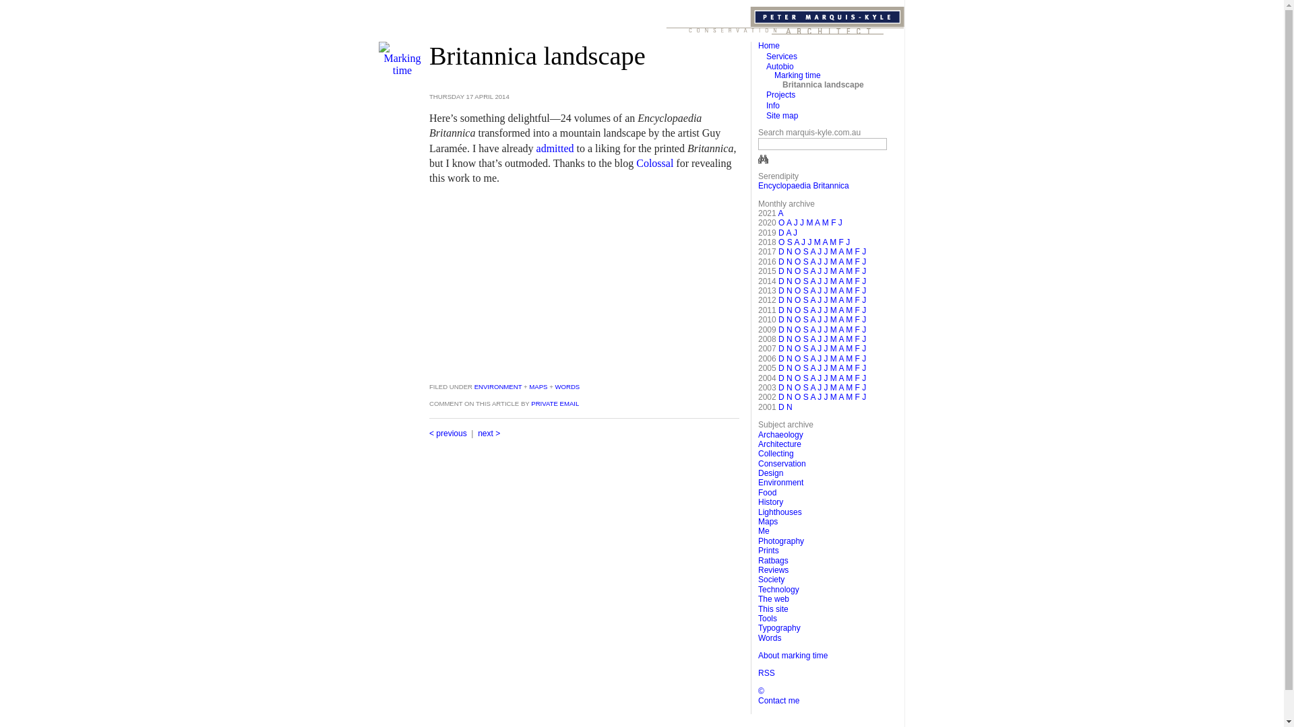 Image resolution: width=1294 pixels, height=727 pixels. I want to click on S, so click(806, 388).